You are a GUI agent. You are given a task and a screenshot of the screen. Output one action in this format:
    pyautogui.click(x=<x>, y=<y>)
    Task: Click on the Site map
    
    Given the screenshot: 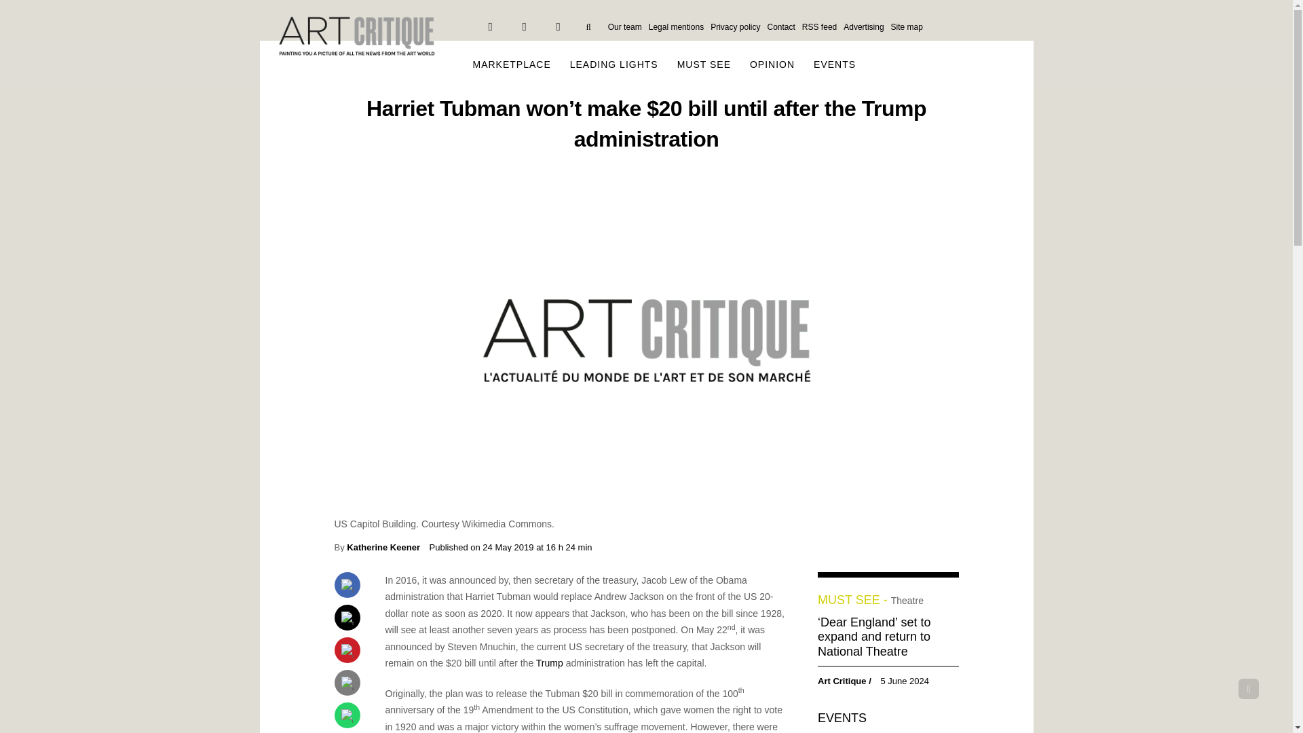 What is the action you would take?
    pyautogui.click(x=907, y=27)
    